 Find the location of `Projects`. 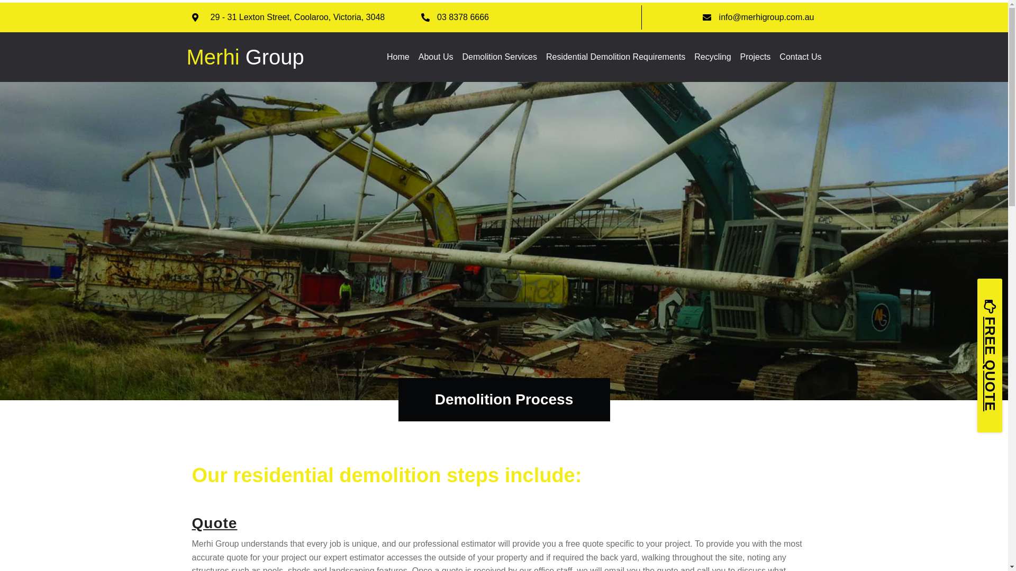

Projects is located at coordinates (756, 57).